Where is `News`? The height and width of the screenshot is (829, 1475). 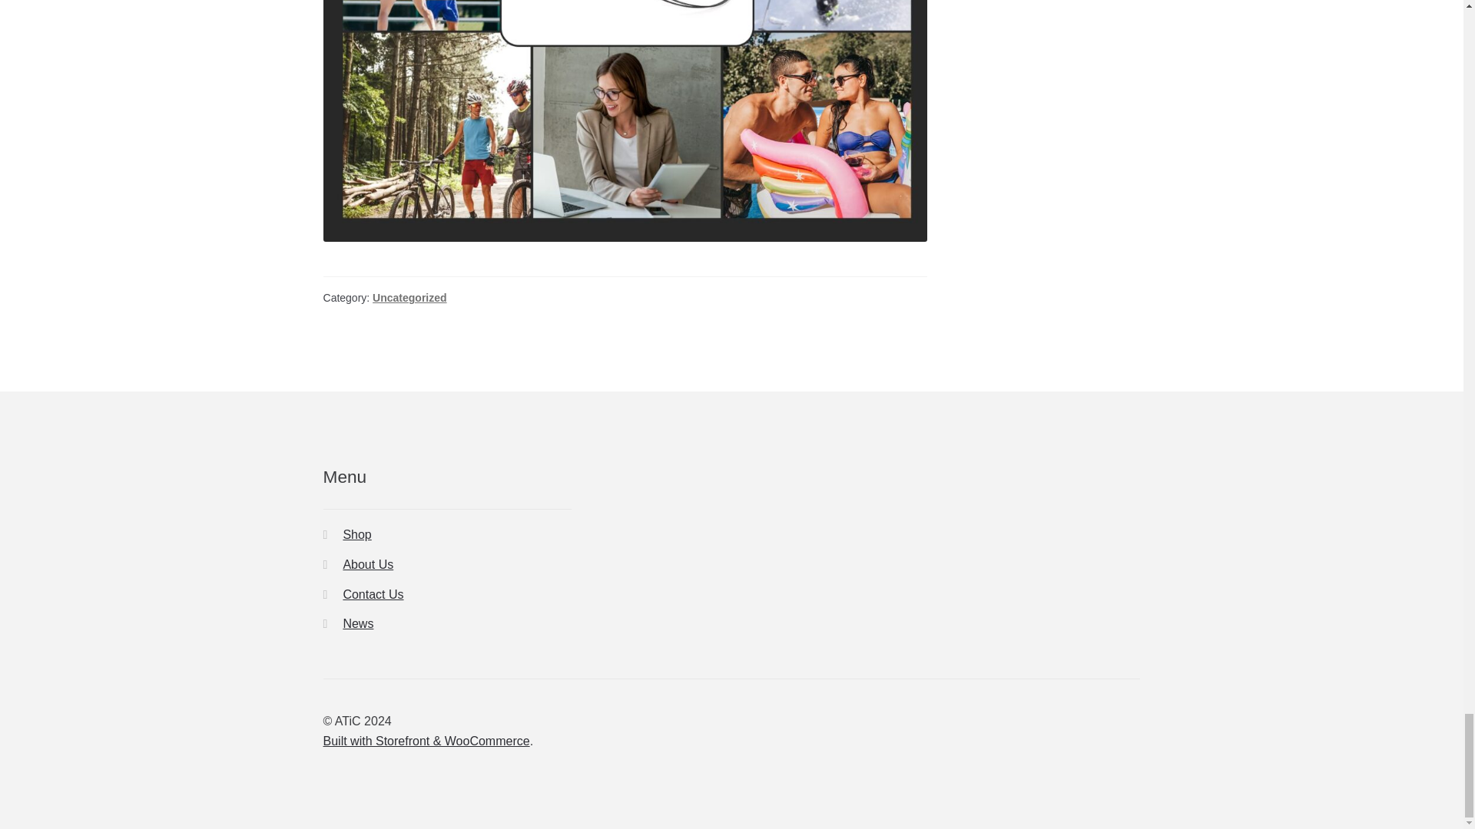
News is located at coordinates (357, 623).